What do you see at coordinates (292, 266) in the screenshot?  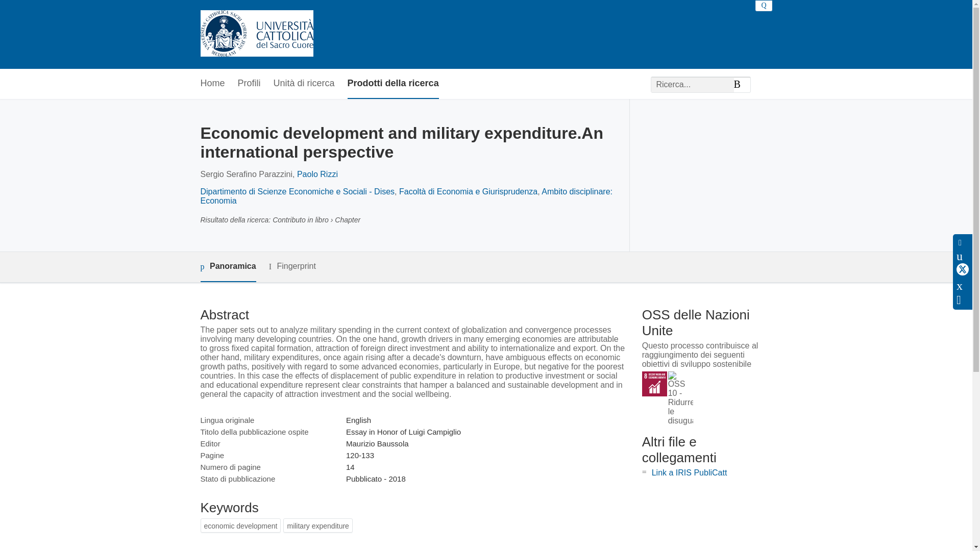 I see `Fingerprint` at bounding box center [292, 266].